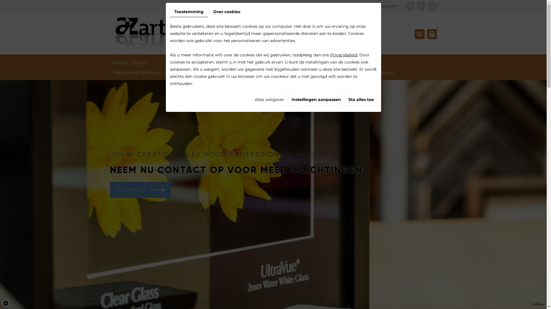 Image resolution: width=551 pixels, height=309 pixels. What do you see at coordinates (386, 72) in the screenshot?
I see `Contact` at bounding box center [386, 72].